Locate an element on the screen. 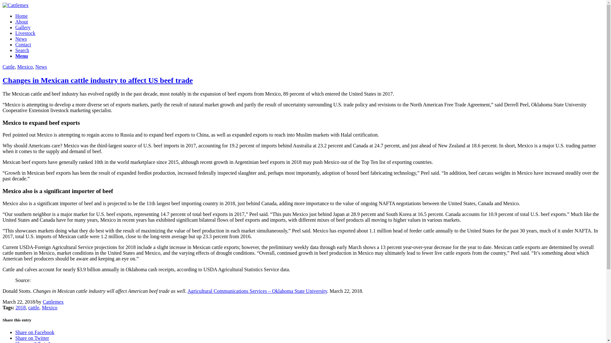 The height and width of the screenshot is (343, 611). Cattle is located at coordinates (8, 67).